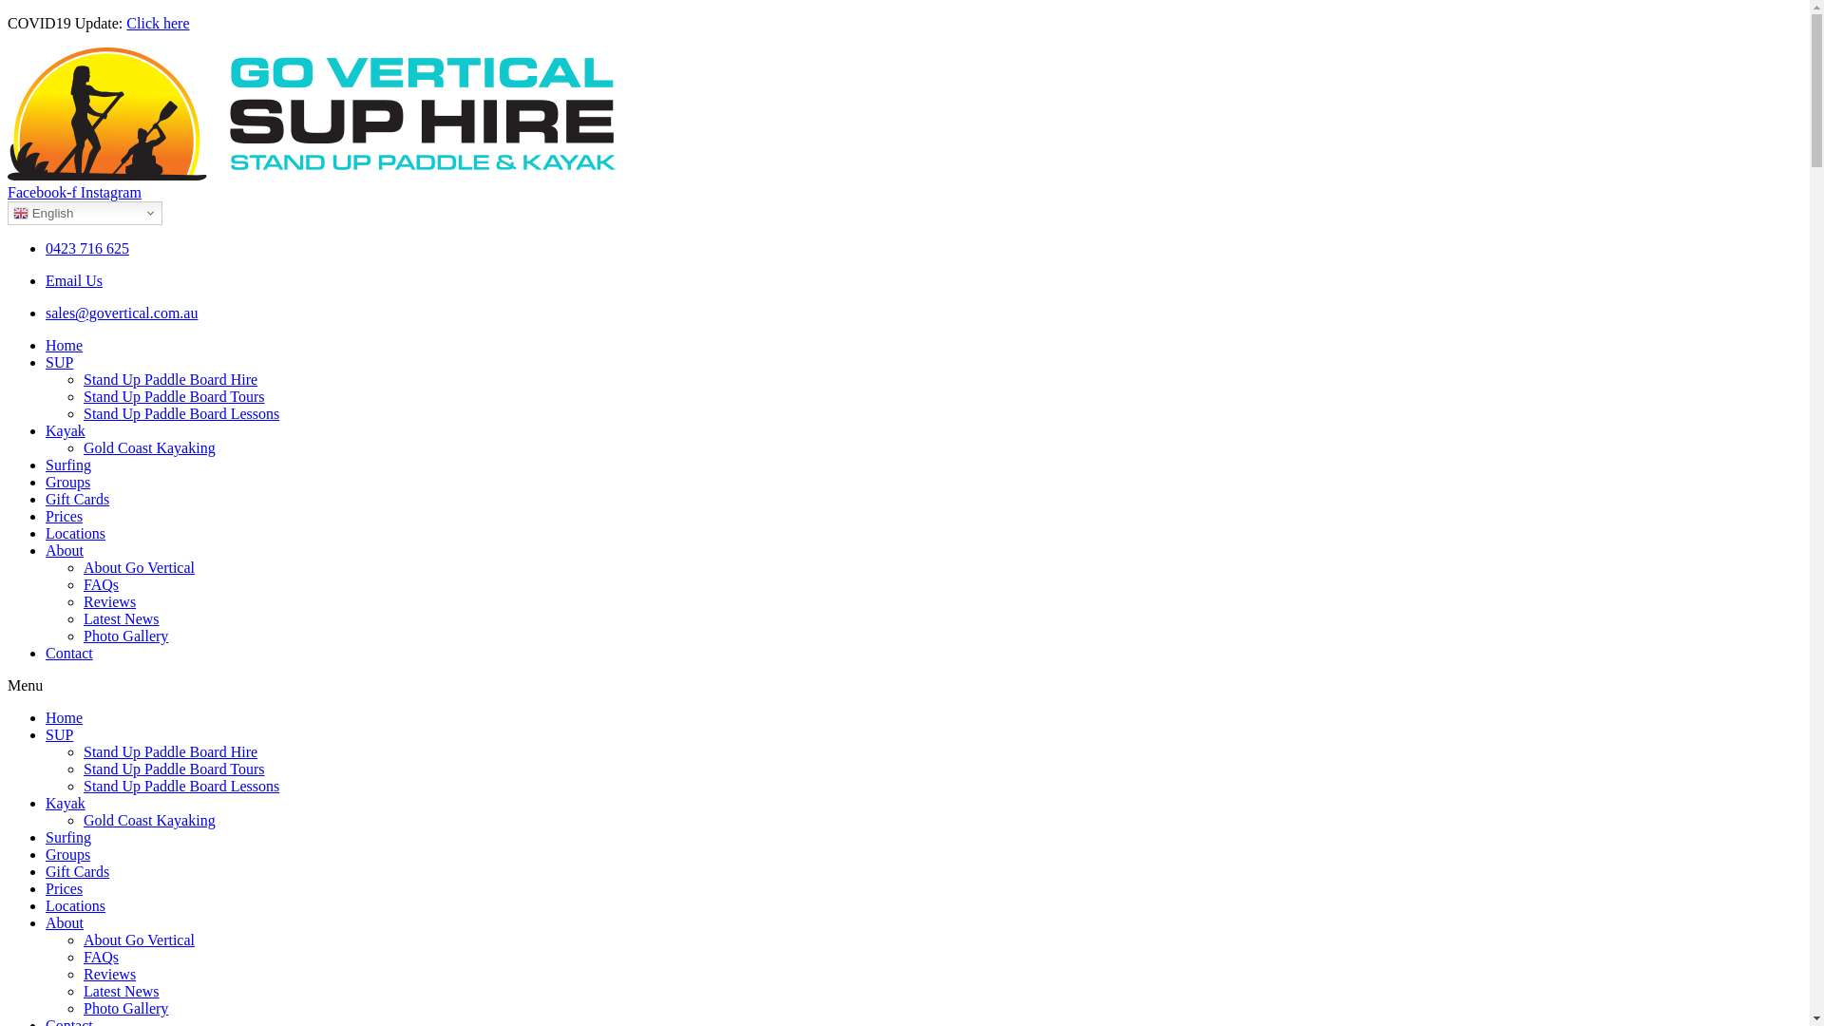 The image size is (1824, 1026). What do you see at coordinates (101, 958) in the screenshot?
I see `FAQs` at bounding box center [101, 958].